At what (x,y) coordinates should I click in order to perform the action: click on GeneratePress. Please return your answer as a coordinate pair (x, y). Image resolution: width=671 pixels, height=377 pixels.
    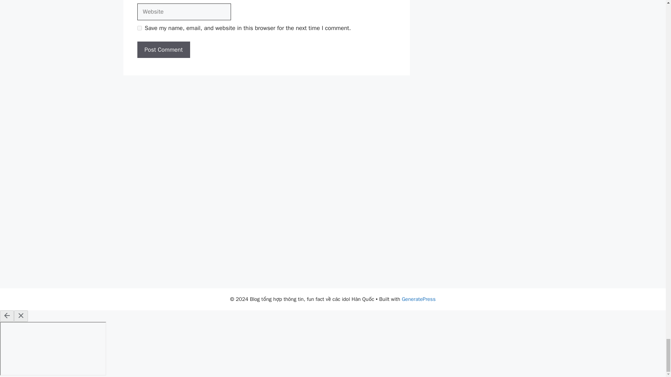
    Looking at the image, I should click on (419, 299).